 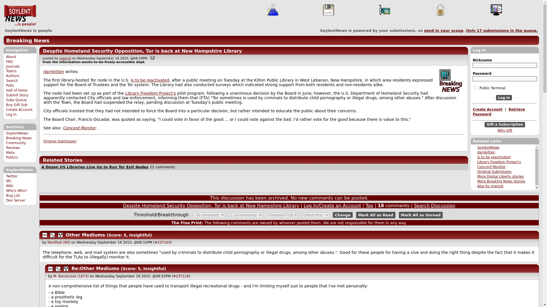 What do you see at coordinates (66, 269) in the screenshot?
I see `Show all comments in tree` at bounding box center [66, 269].